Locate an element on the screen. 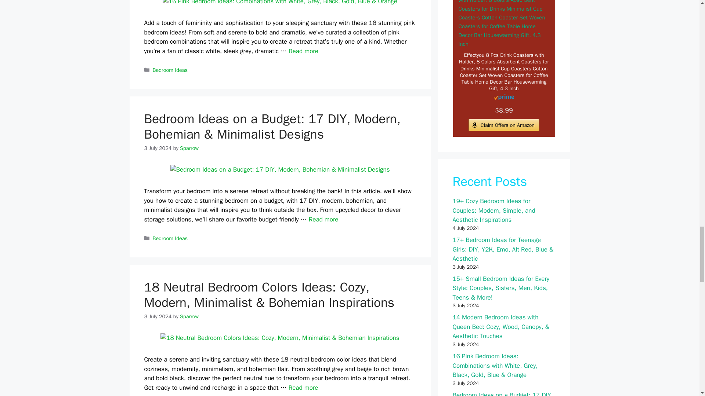  Sparrow is located at coordinates (189, 148).